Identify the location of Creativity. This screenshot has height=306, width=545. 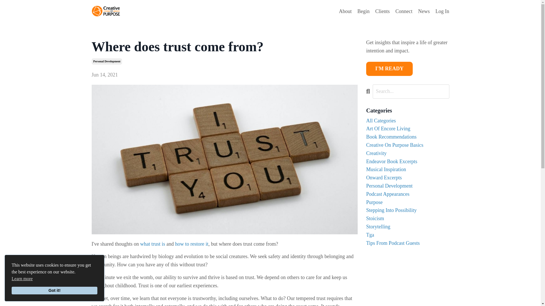
(408, 154).